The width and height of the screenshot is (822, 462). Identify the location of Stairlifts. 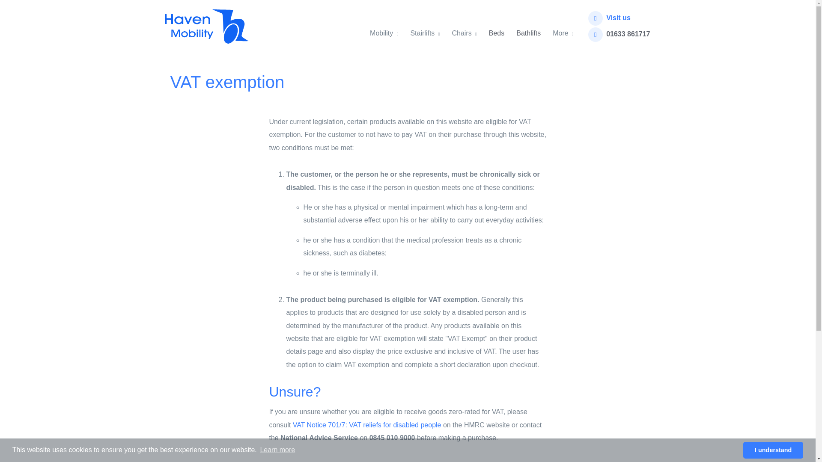
(425, 27).